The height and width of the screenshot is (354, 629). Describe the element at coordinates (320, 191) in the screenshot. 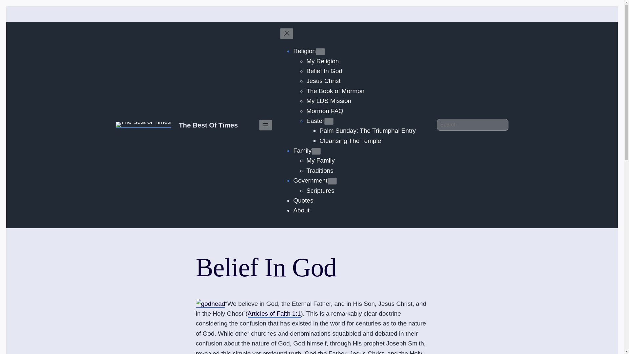

I see `Scriptures` at that location.